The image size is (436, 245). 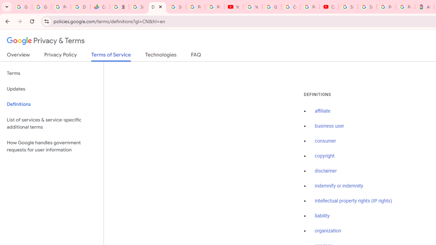 What do you see at coordinates (329, 7) in the screenshot?
I see `Content Creator Programs & Opportunities - YouTube Creators` at bounding box center [329, 7].